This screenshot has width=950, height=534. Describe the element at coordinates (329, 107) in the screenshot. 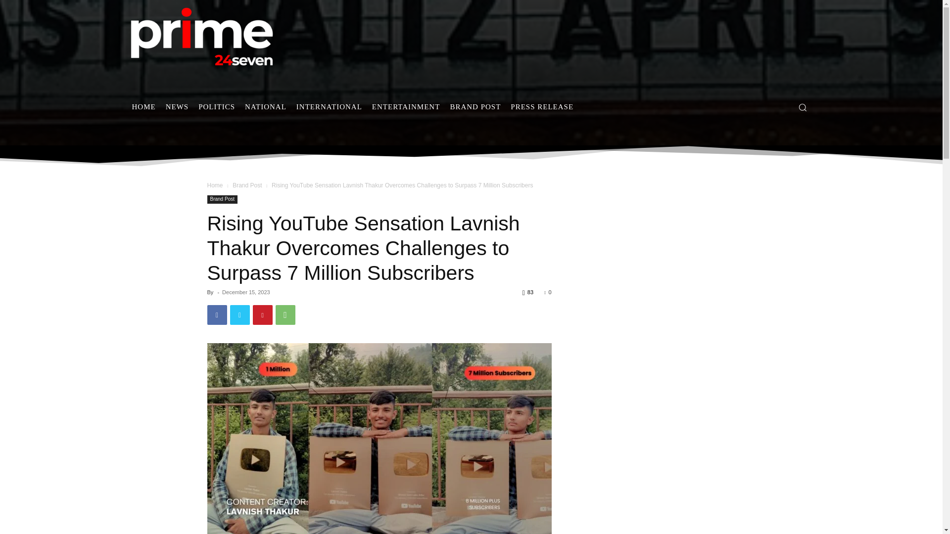

I see `INTERNATIONAL` at that location.